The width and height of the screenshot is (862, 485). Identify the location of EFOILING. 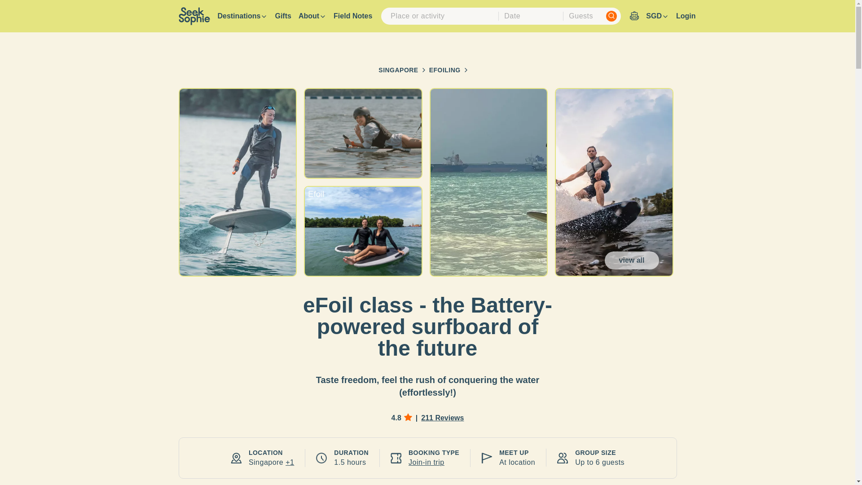
(444, 70).